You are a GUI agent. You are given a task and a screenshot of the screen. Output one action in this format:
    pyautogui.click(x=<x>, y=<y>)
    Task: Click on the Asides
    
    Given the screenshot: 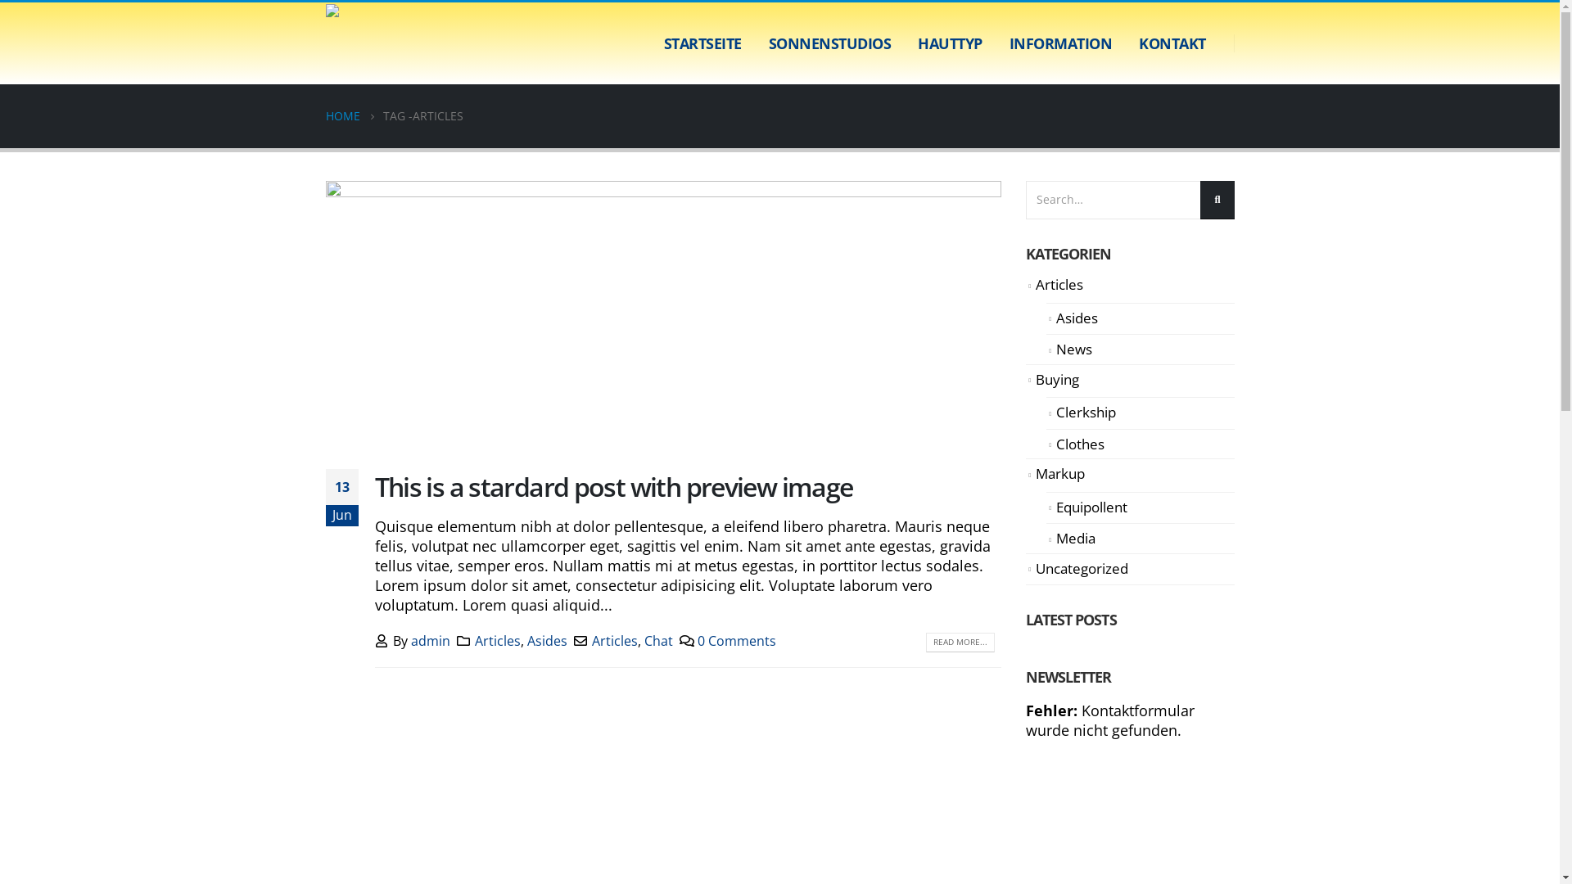 What is the action you would take?
    pyautogui.click(x=1077, y=318)
    